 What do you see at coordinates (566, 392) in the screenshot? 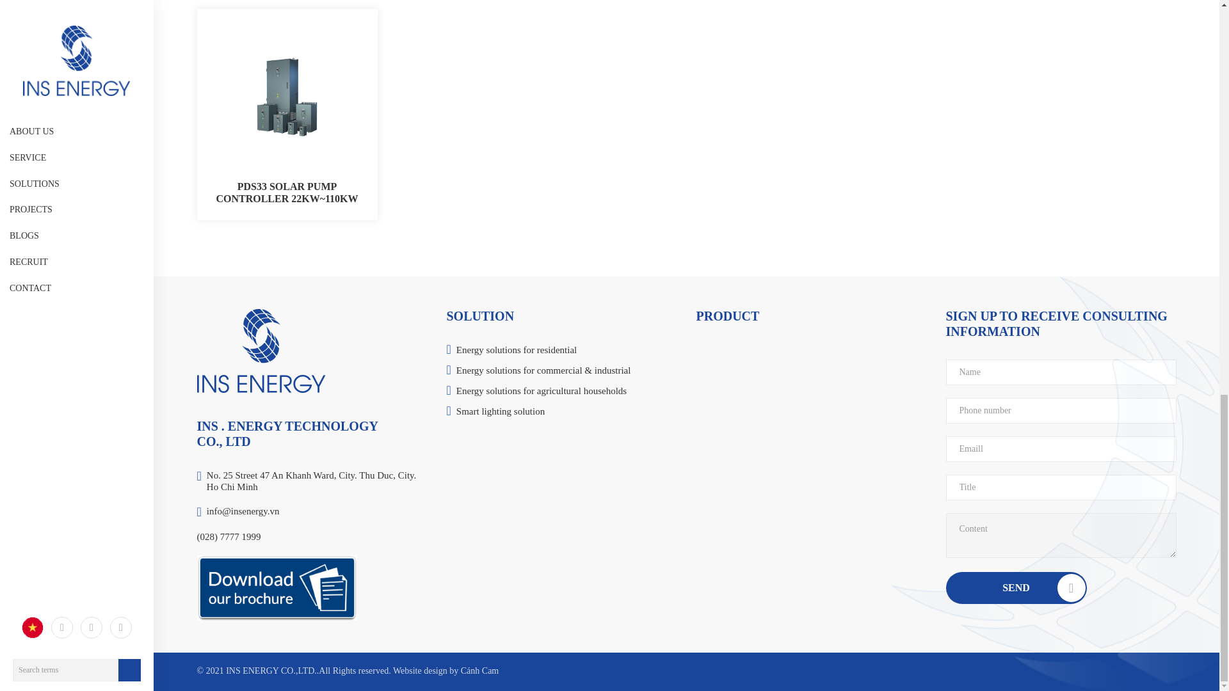
I see `Energy solutions for agricultural households` at bounding box center [566, 392].